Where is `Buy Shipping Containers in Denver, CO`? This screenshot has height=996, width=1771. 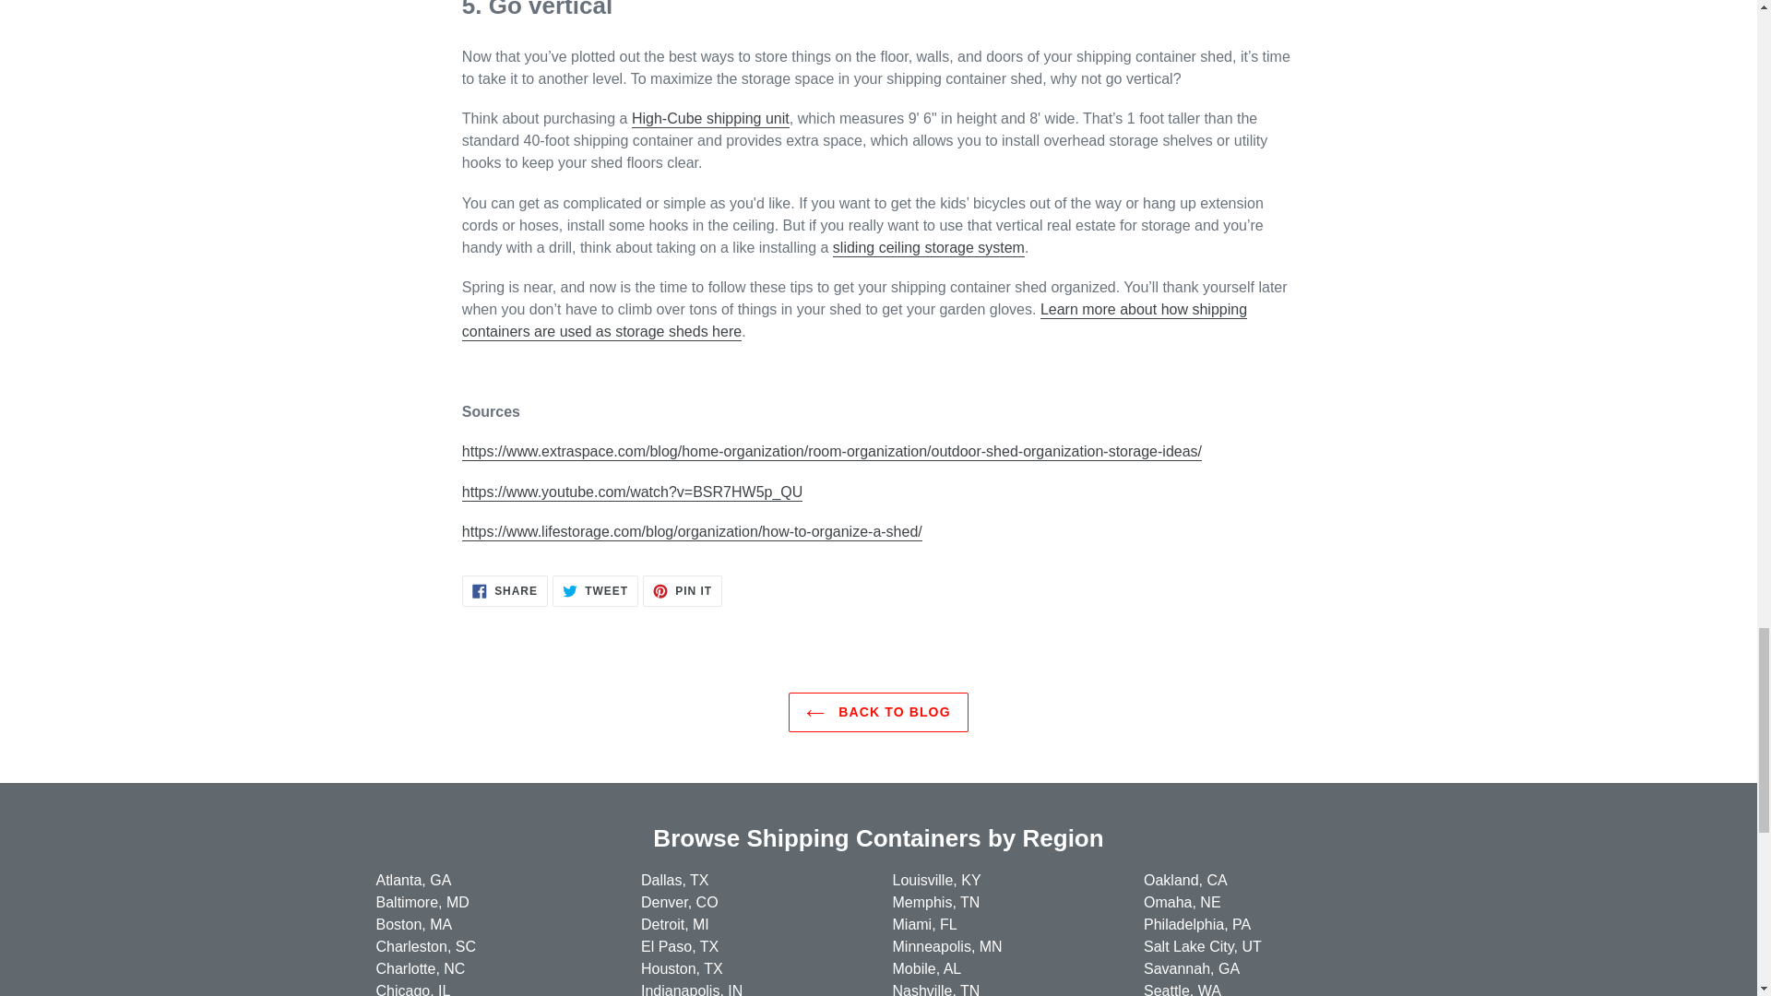 Buy Shipping Containers in Denver, CO is located at coordinates (680, 902).